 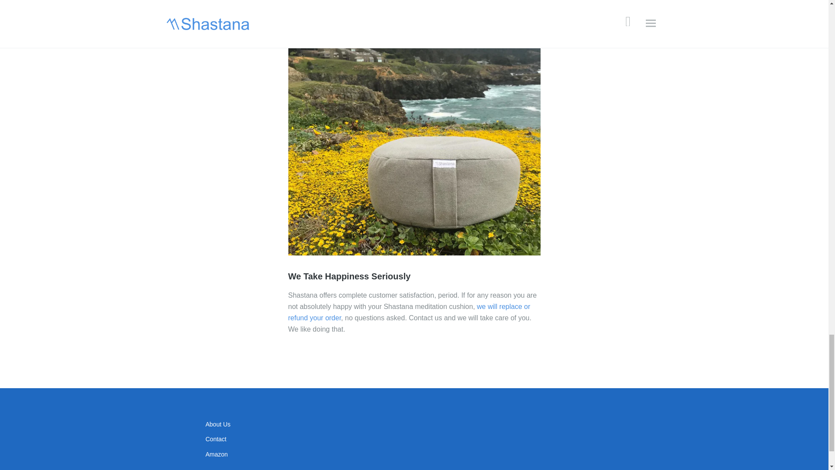 What do you see at coordinates (409, 312) in the screenshot?
I see `we will replace or refund your order` at bounding box center [409, 312].